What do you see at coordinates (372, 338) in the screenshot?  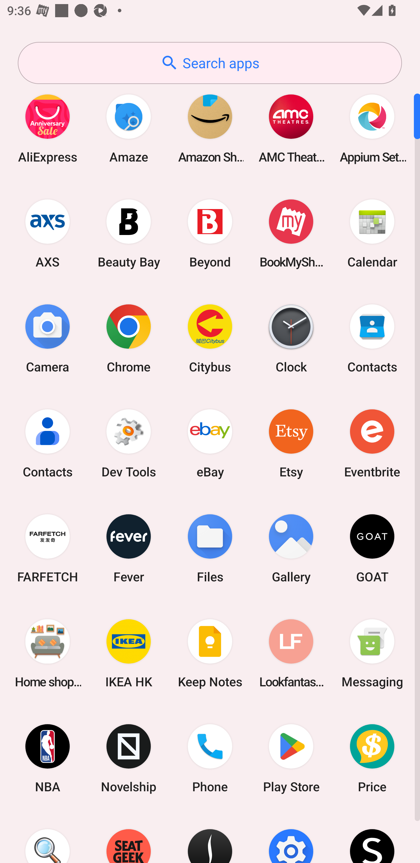 I see `Contacts` at bounding box center [372, 338].